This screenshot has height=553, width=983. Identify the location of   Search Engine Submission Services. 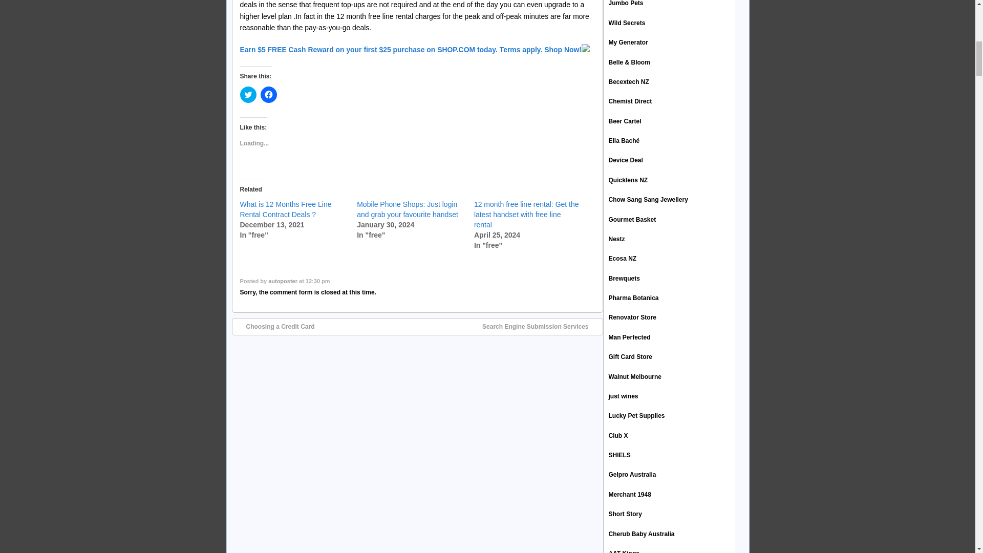
(541, 326).